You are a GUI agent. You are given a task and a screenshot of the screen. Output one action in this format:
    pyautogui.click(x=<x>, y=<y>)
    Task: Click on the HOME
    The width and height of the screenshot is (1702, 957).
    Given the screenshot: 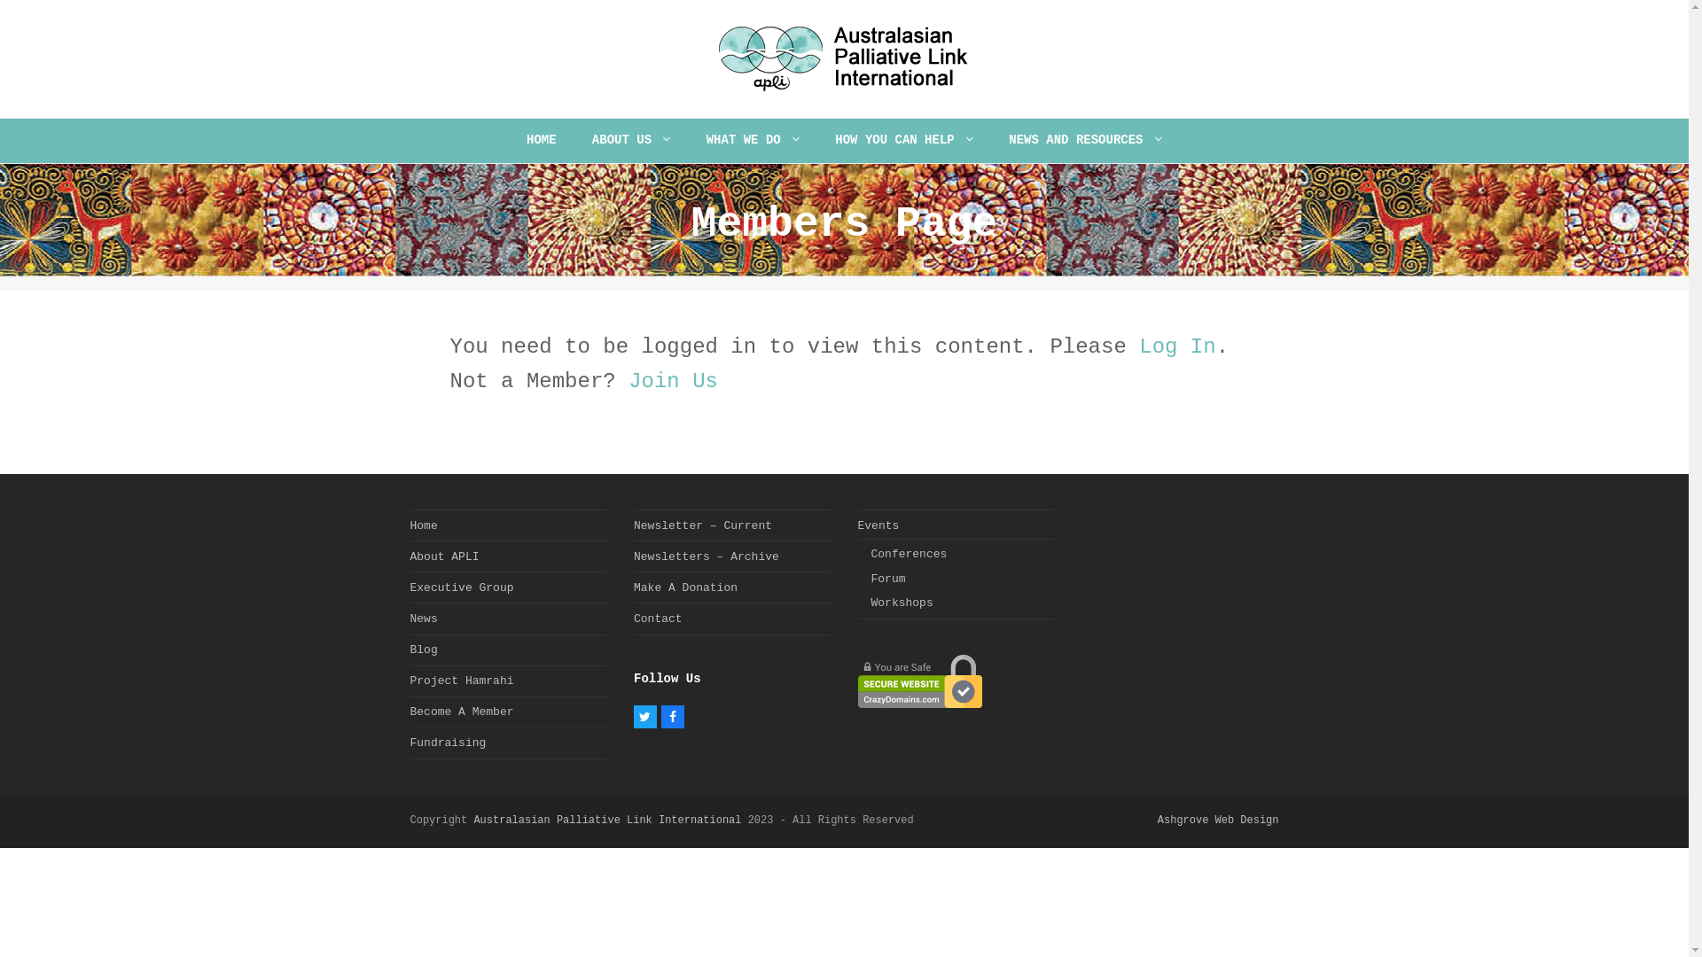 What is the action you would take?
    pyautogui.click(x=542, y=141)
    